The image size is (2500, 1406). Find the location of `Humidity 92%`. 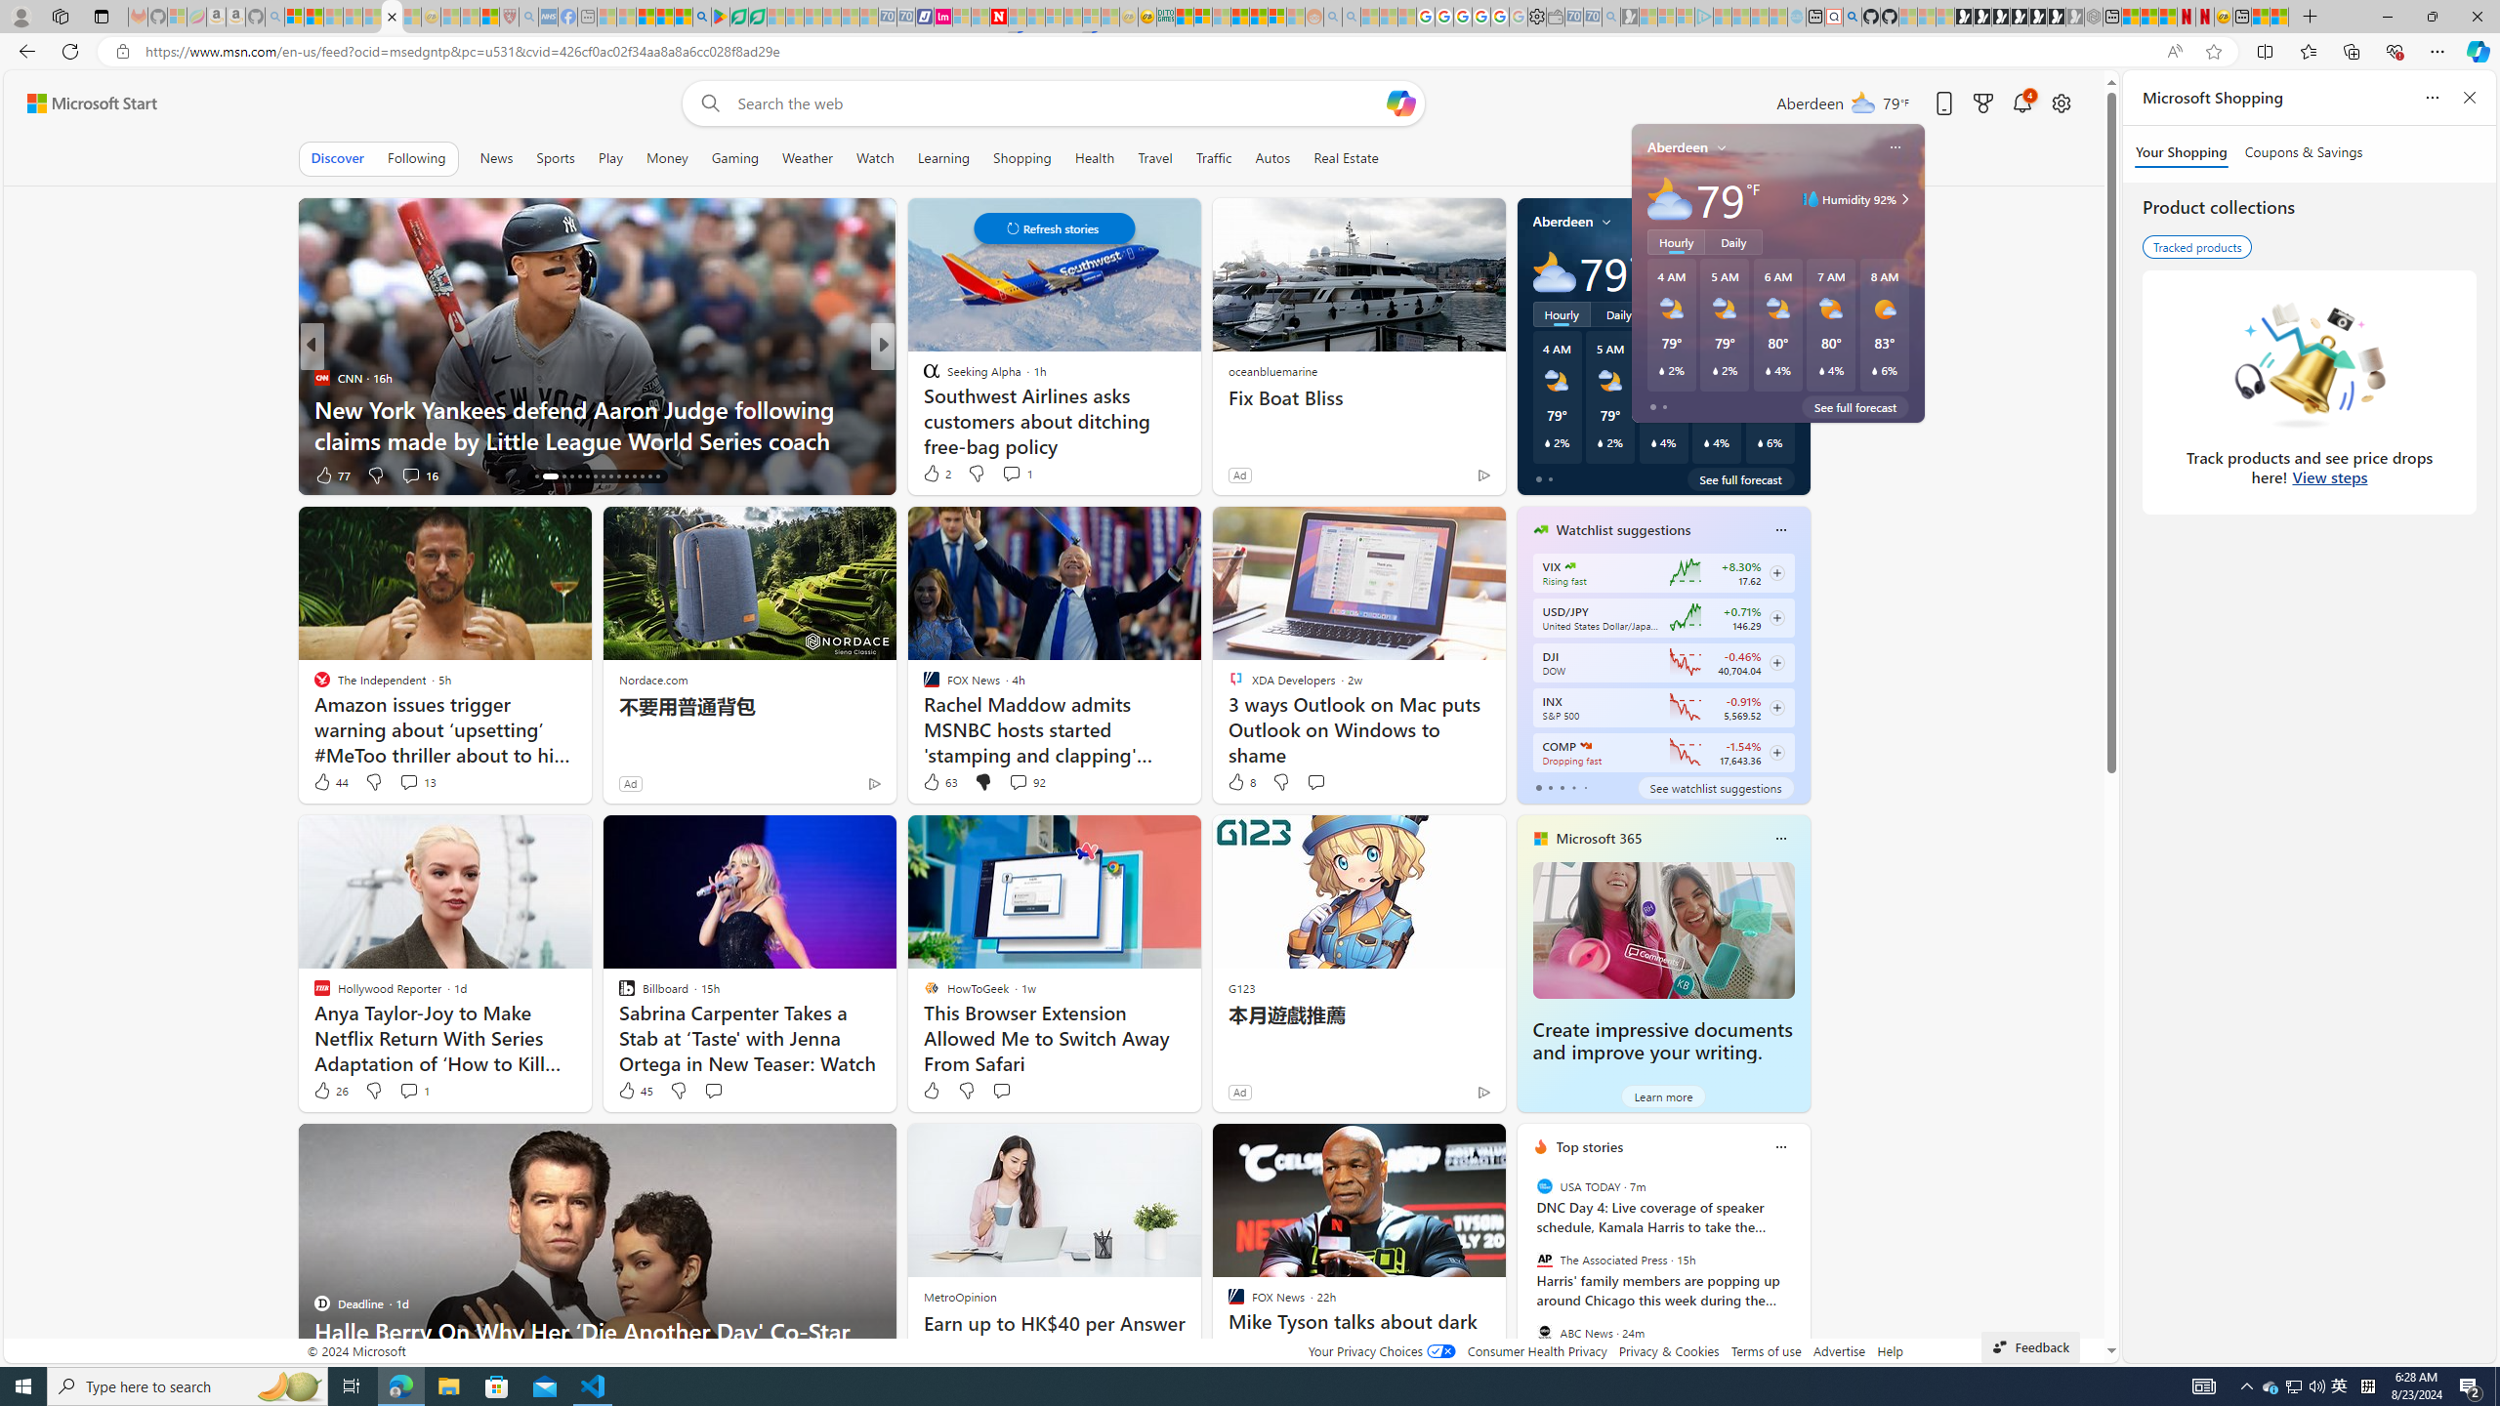

Humidity 92% is located at coordinates (1787, 272).